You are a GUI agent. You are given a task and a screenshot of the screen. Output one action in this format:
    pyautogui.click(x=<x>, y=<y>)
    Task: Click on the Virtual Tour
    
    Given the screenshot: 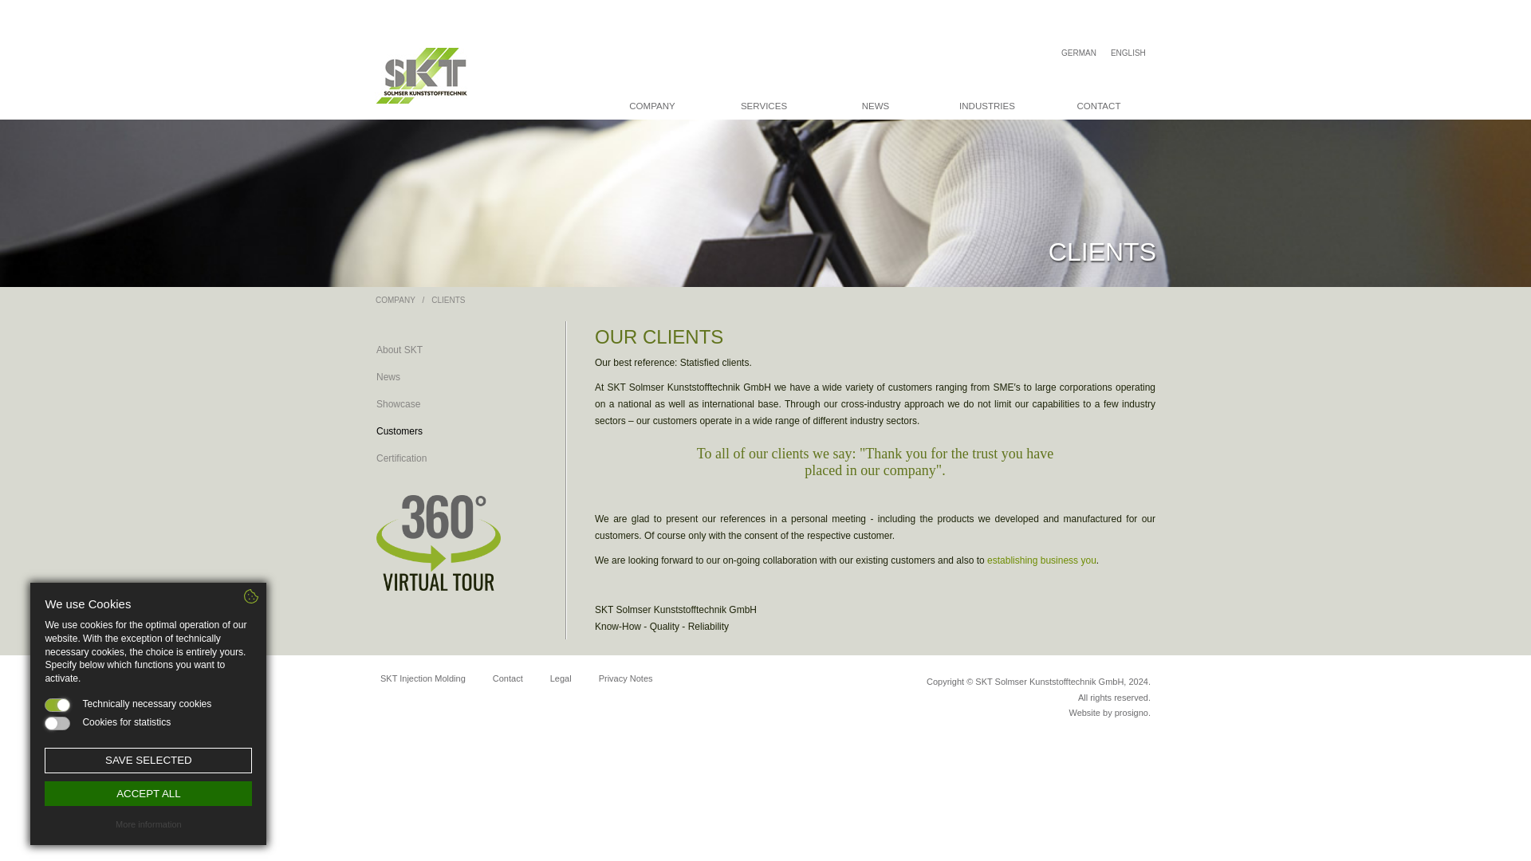 What is the action you would take?
    pyautogui.click(x=461, y=542)
    